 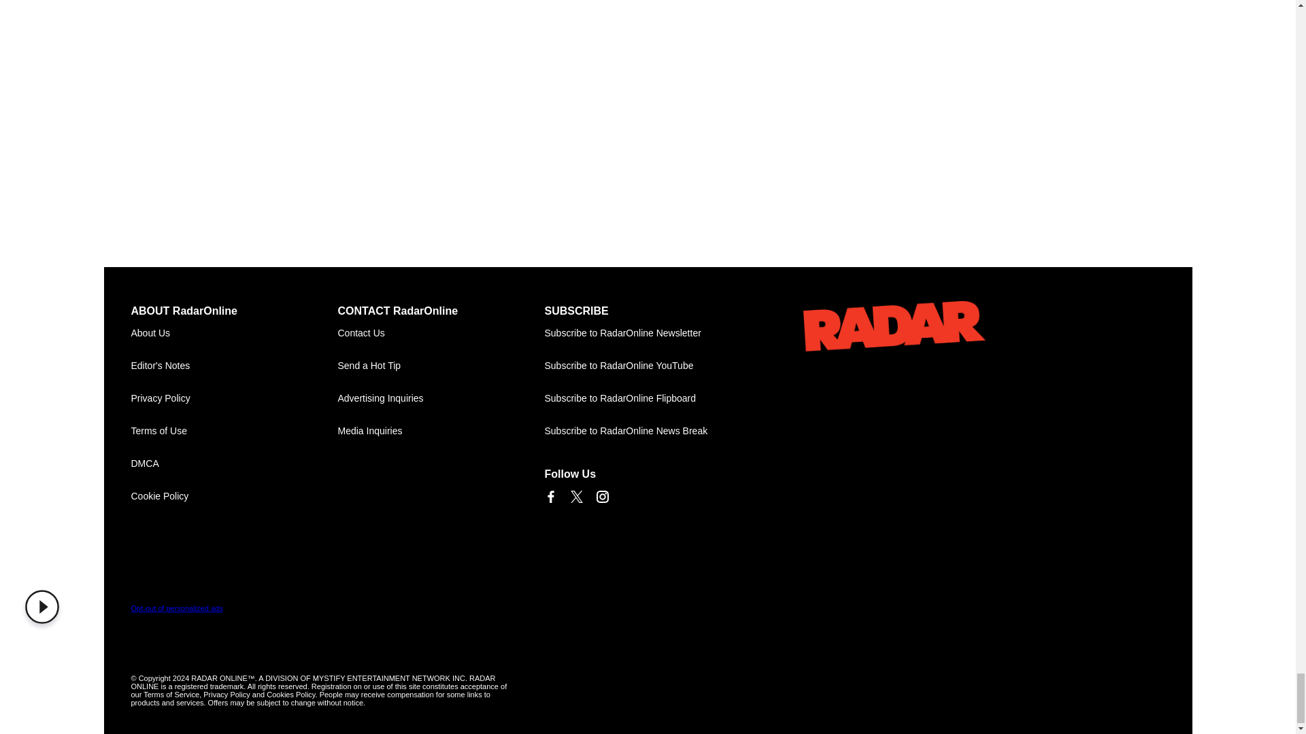 I want to click on DMCA, so click(x=234, y=464).